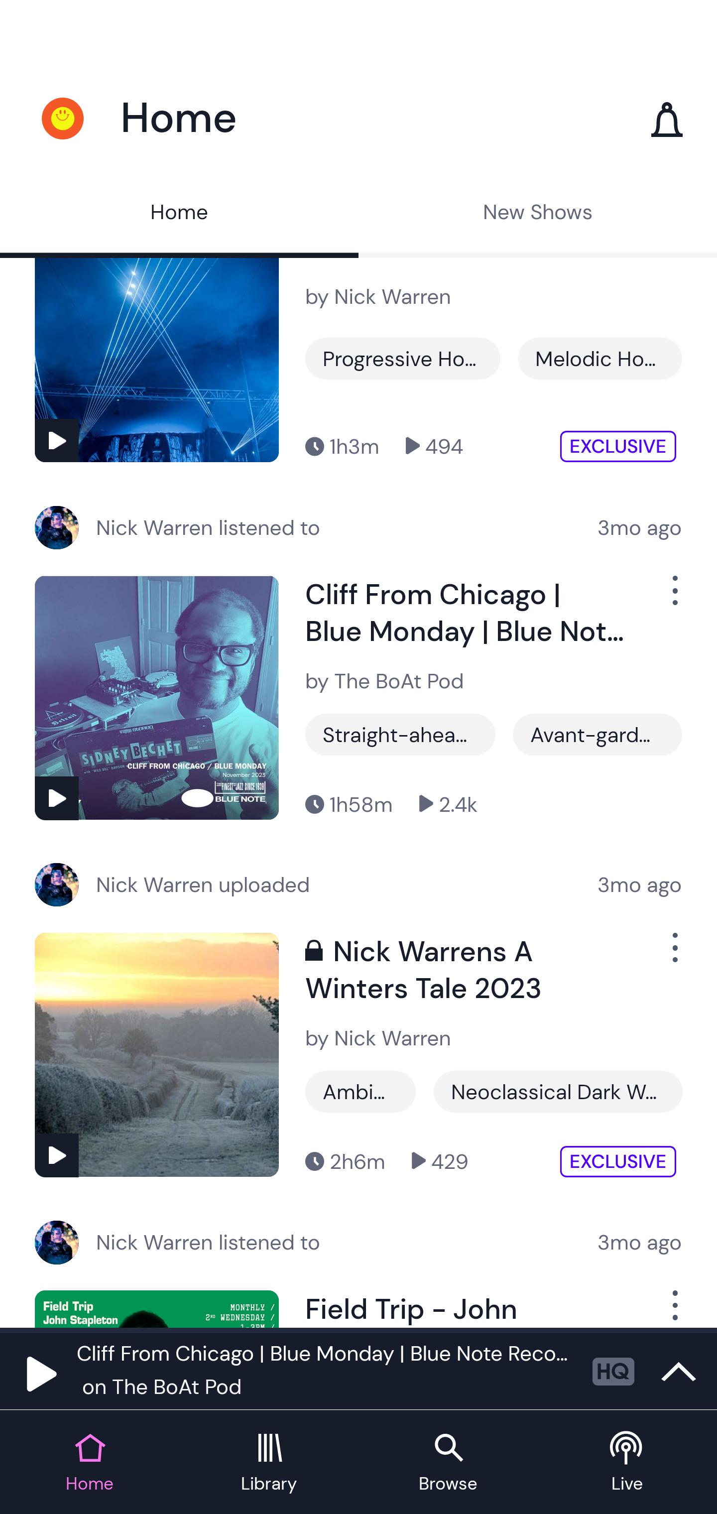  Describe the element at coordinates (360, 1092) in the screenshot. I see `Ambient` at that location.